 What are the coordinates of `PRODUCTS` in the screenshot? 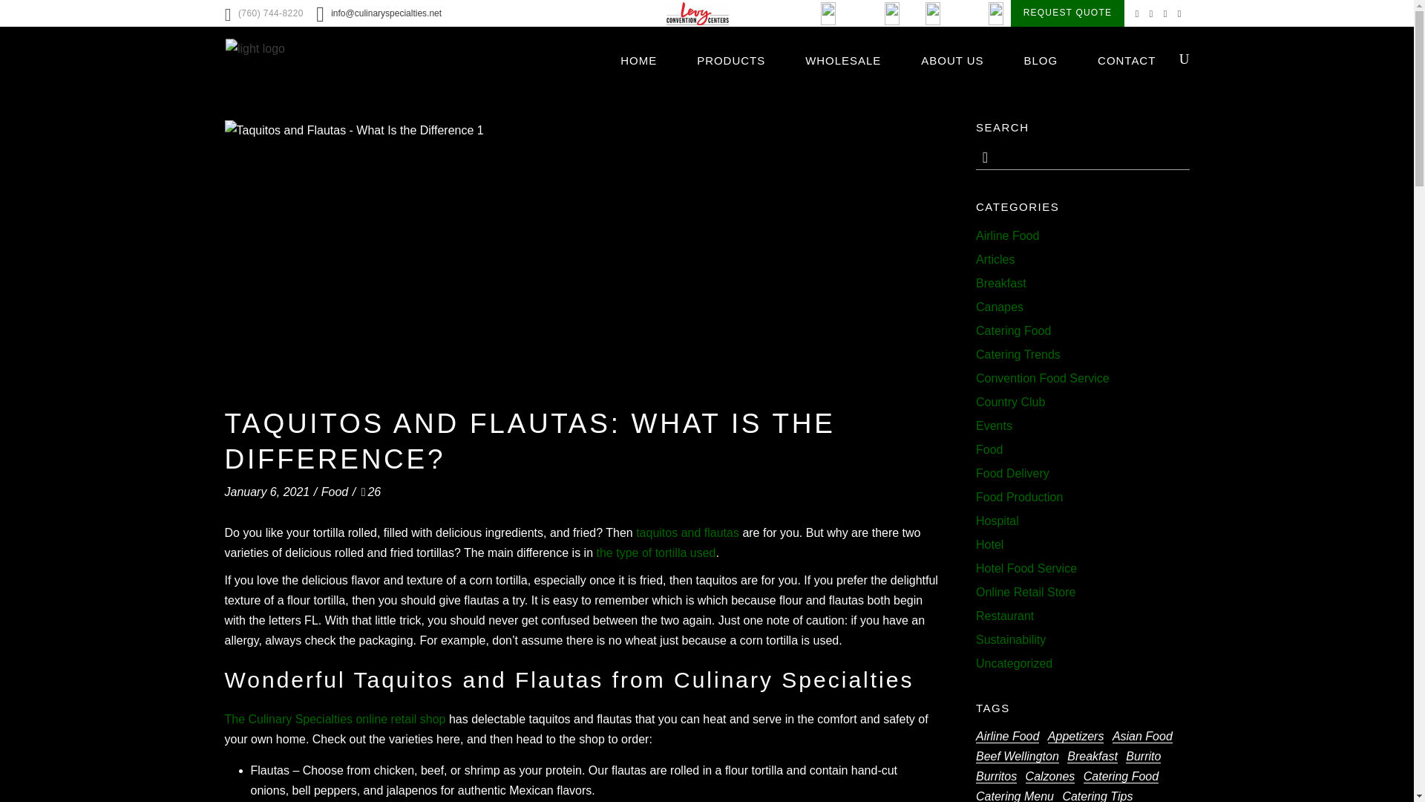 It's located at (730, 59).